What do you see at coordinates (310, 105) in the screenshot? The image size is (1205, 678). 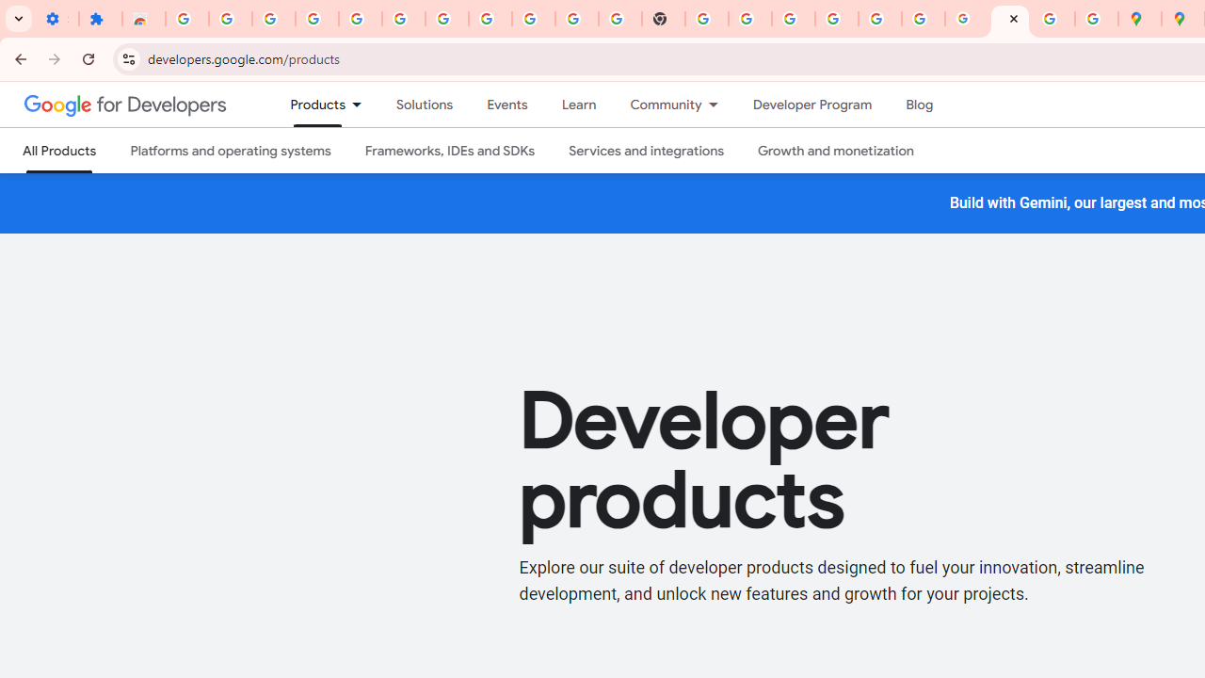 I see `Products, selected` at bounding box center [310, 105].